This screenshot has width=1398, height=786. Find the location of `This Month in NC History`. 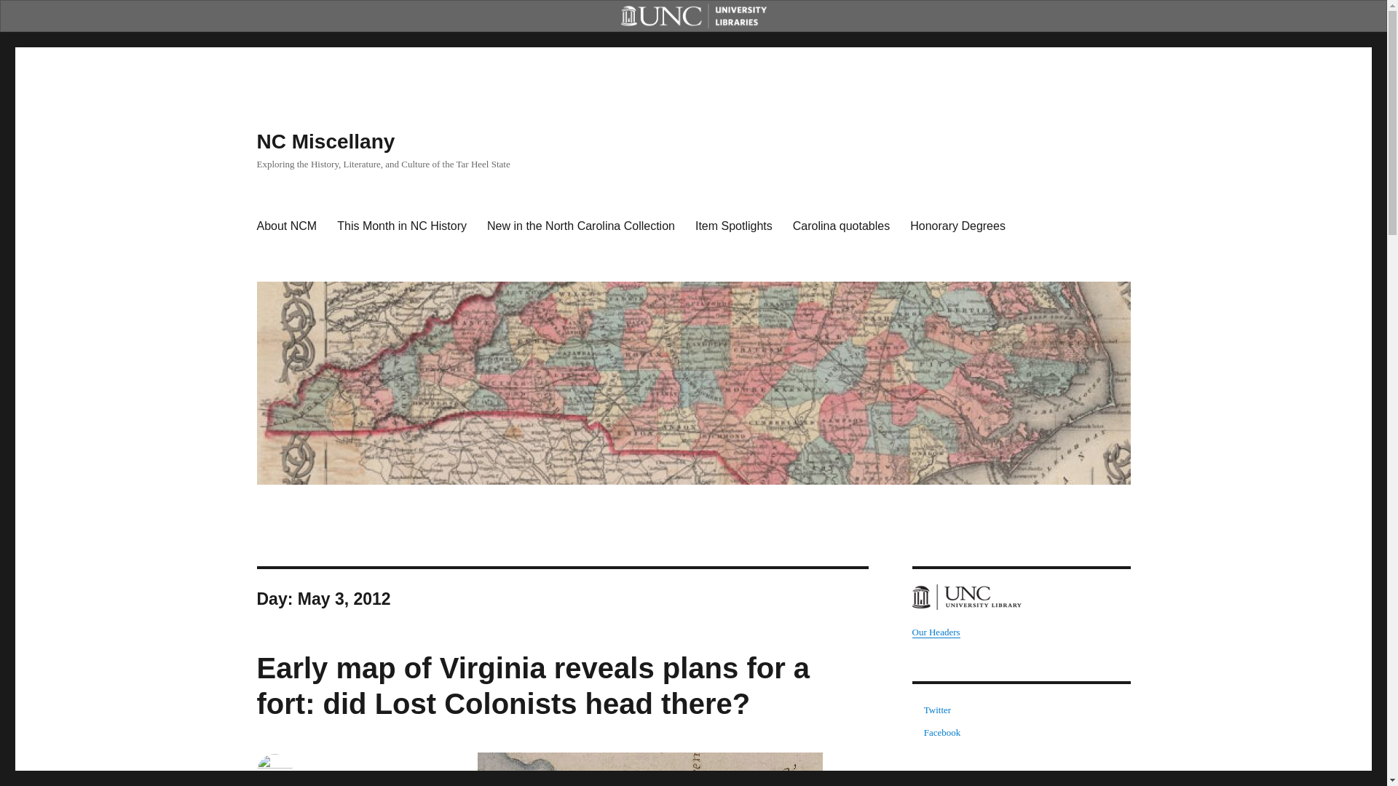

This Month in NC History is located at coordinates (402, 226).